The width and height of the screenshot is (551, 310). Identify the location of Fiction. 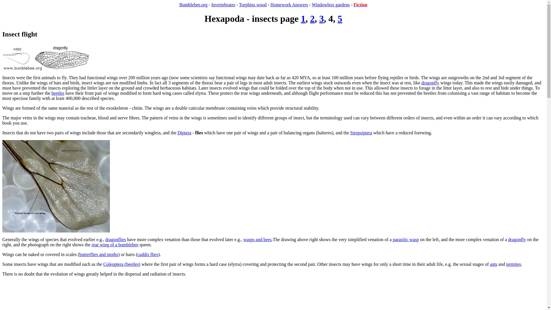
(360, 5).